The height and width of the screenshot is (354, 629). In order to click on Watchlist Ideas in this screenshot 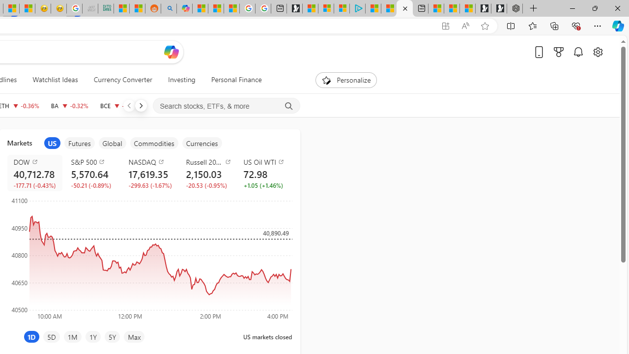, I will do `click(55, 80)`.